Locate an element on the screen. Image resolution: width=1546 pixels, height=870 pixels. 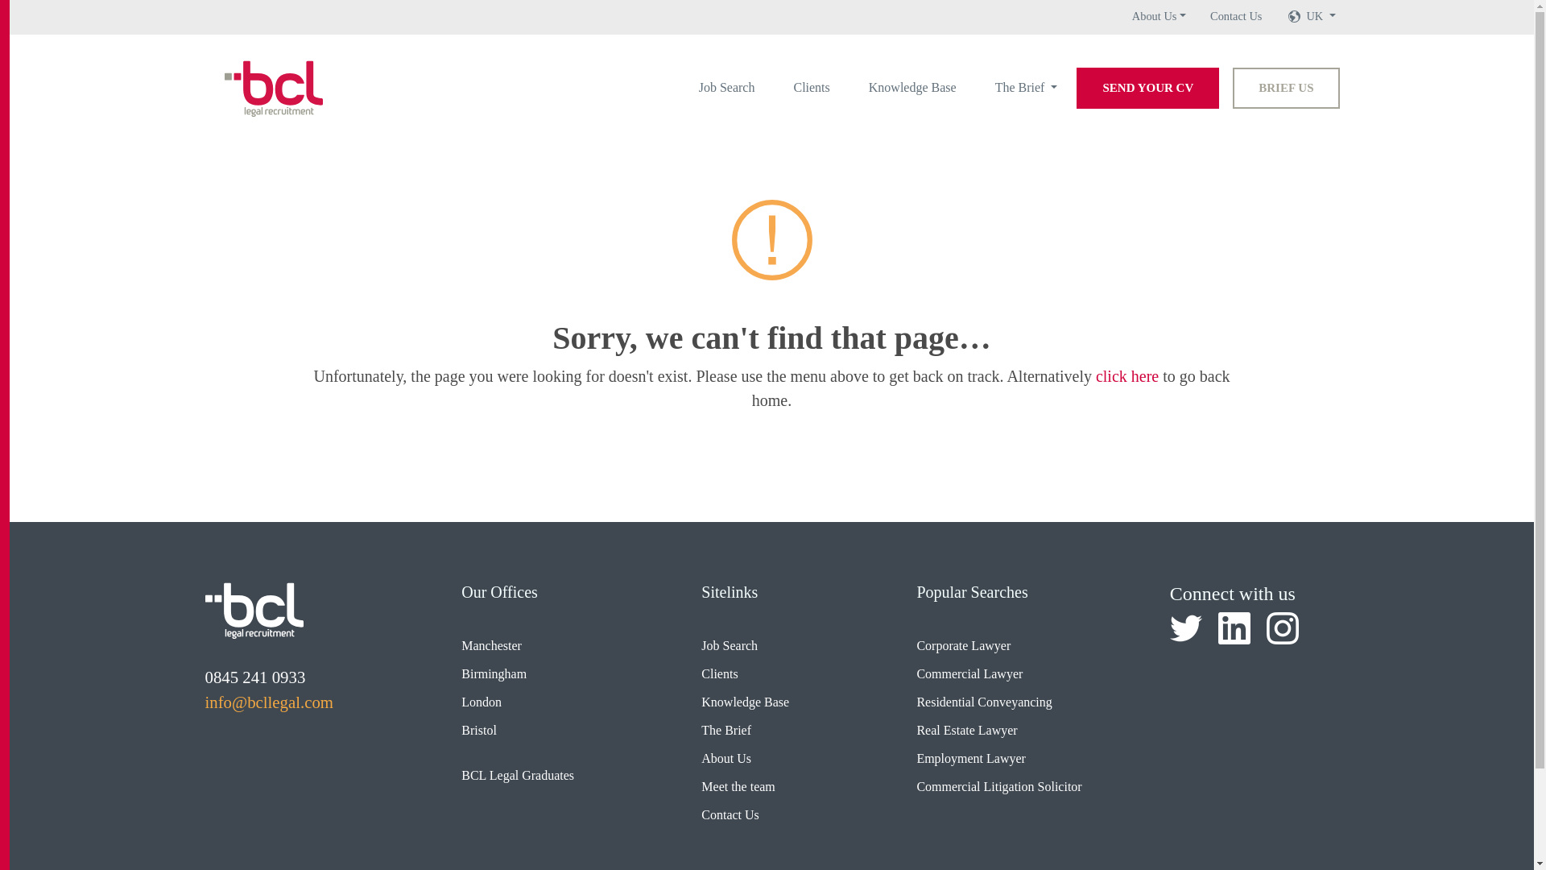
SEND YOUR CV is located at coordinates (1147, 89).